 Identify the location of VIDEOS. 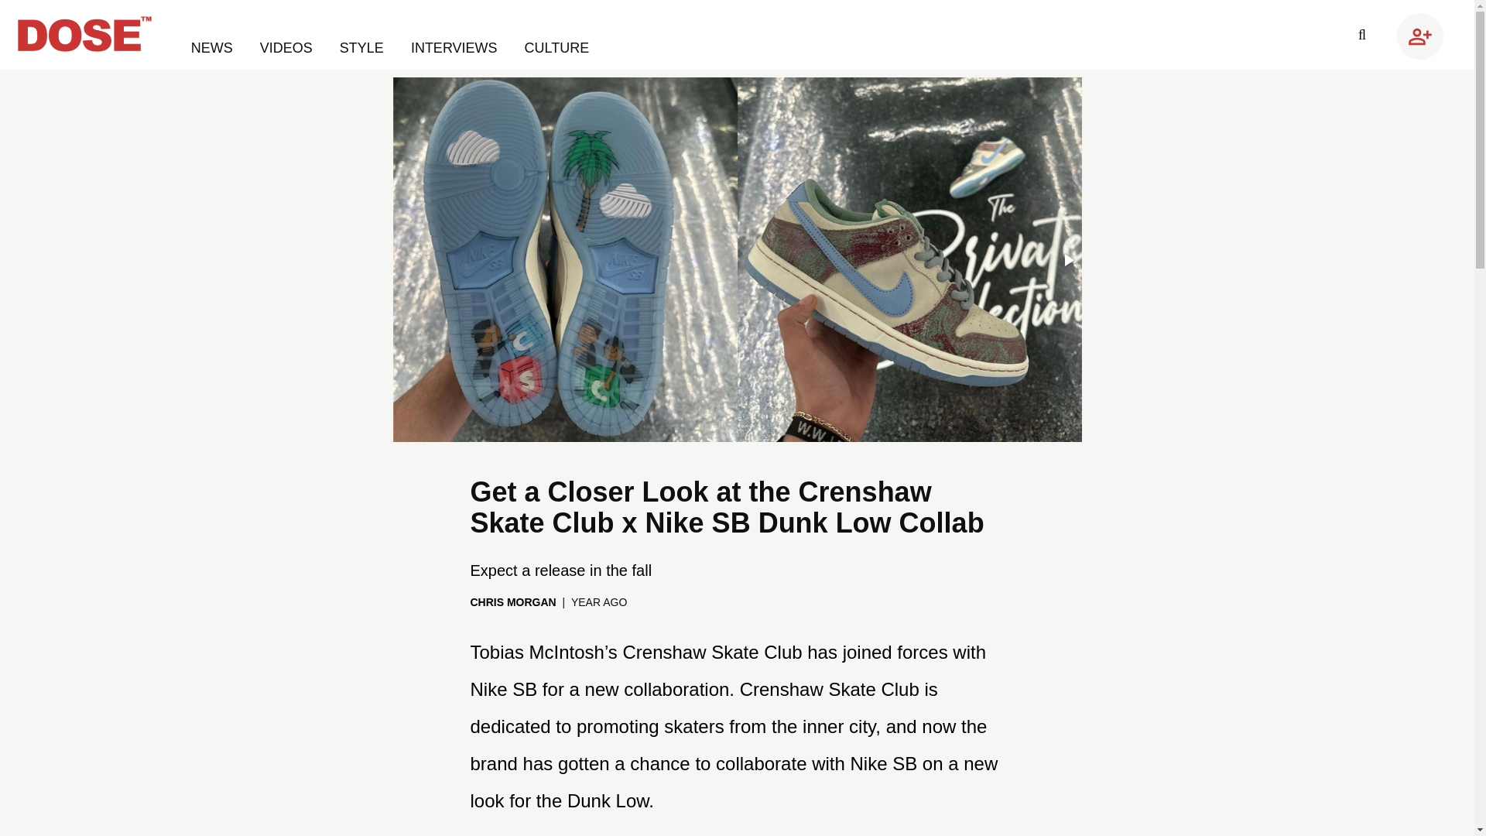
(288, 48).